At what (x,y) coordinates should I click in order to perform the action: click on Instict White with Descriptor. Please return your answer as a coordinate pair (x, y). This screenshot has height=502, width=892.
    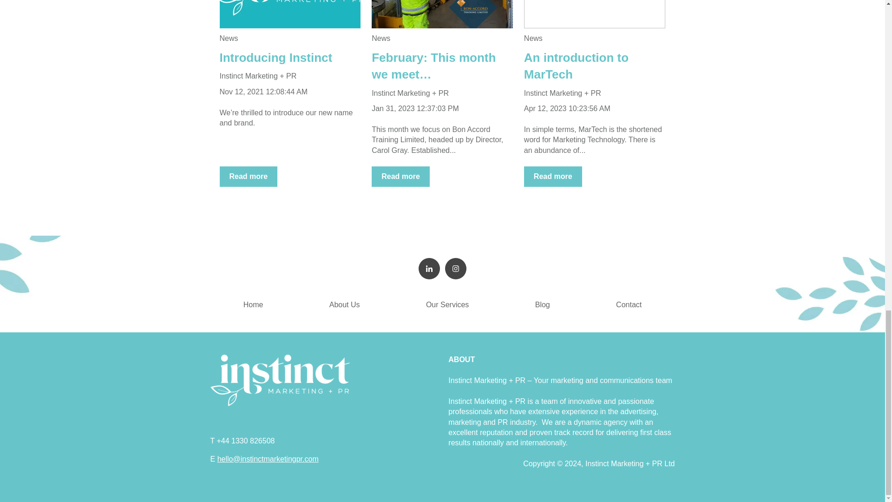
    Looking at the image, I should click on (280, 380).